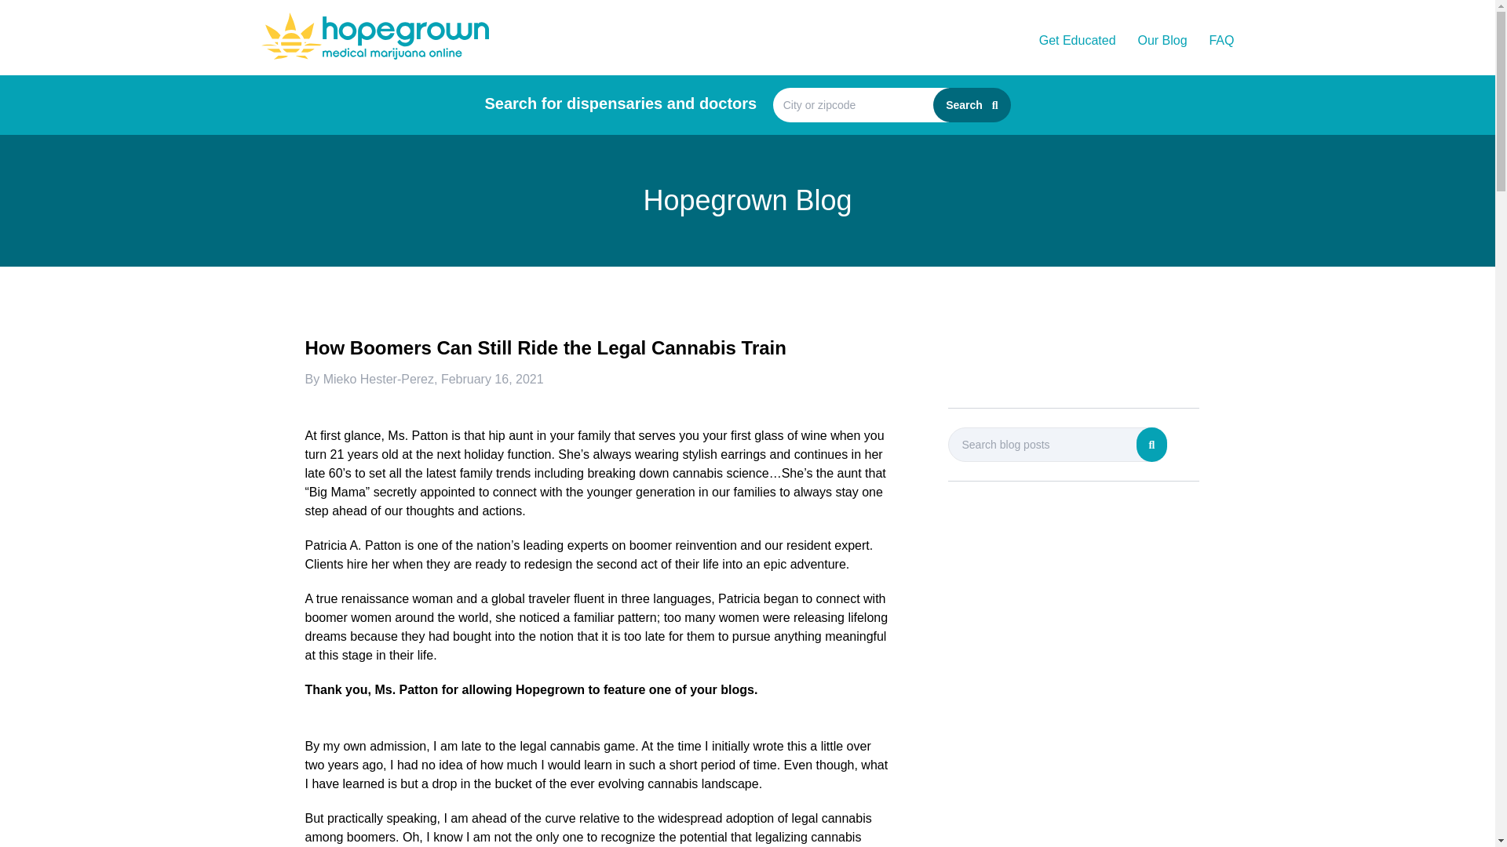  I want to click on Search, so click(971, 105).